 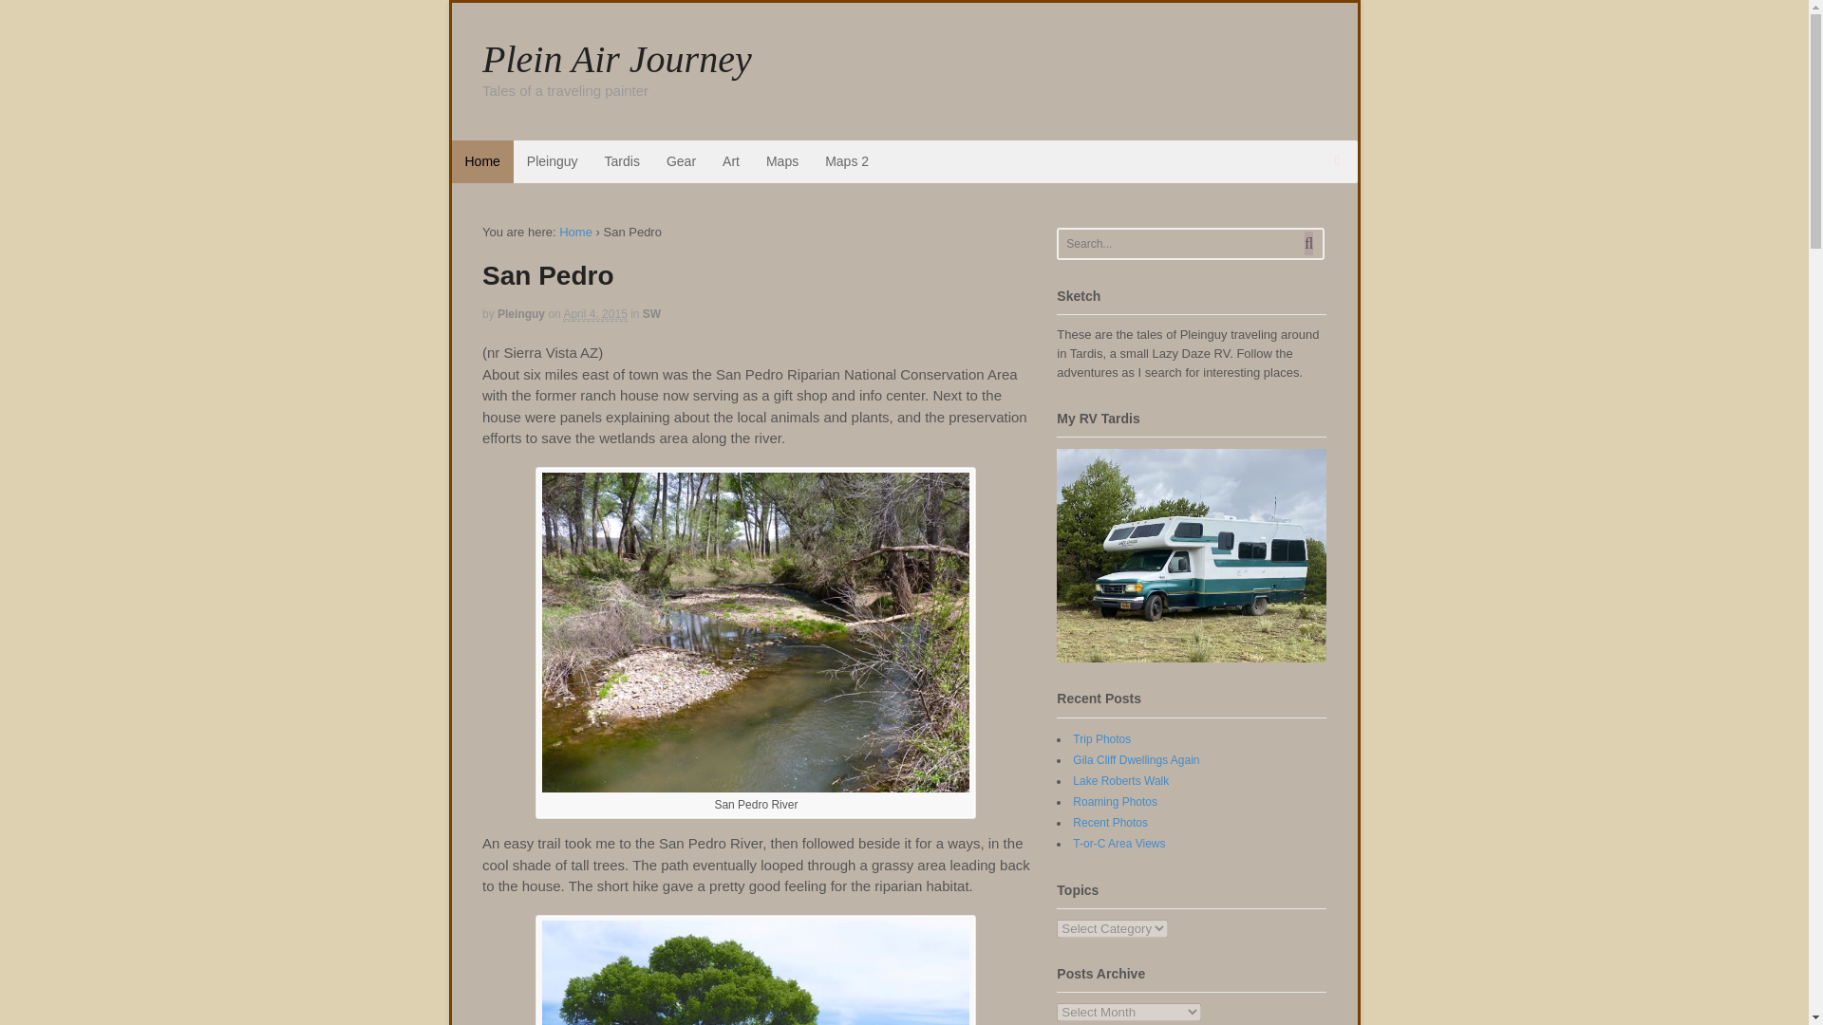 What do you see at coordinates (521, 314) in the screenshot?
I see `Posts by Pleinguy` at bounding box center [521, 314].